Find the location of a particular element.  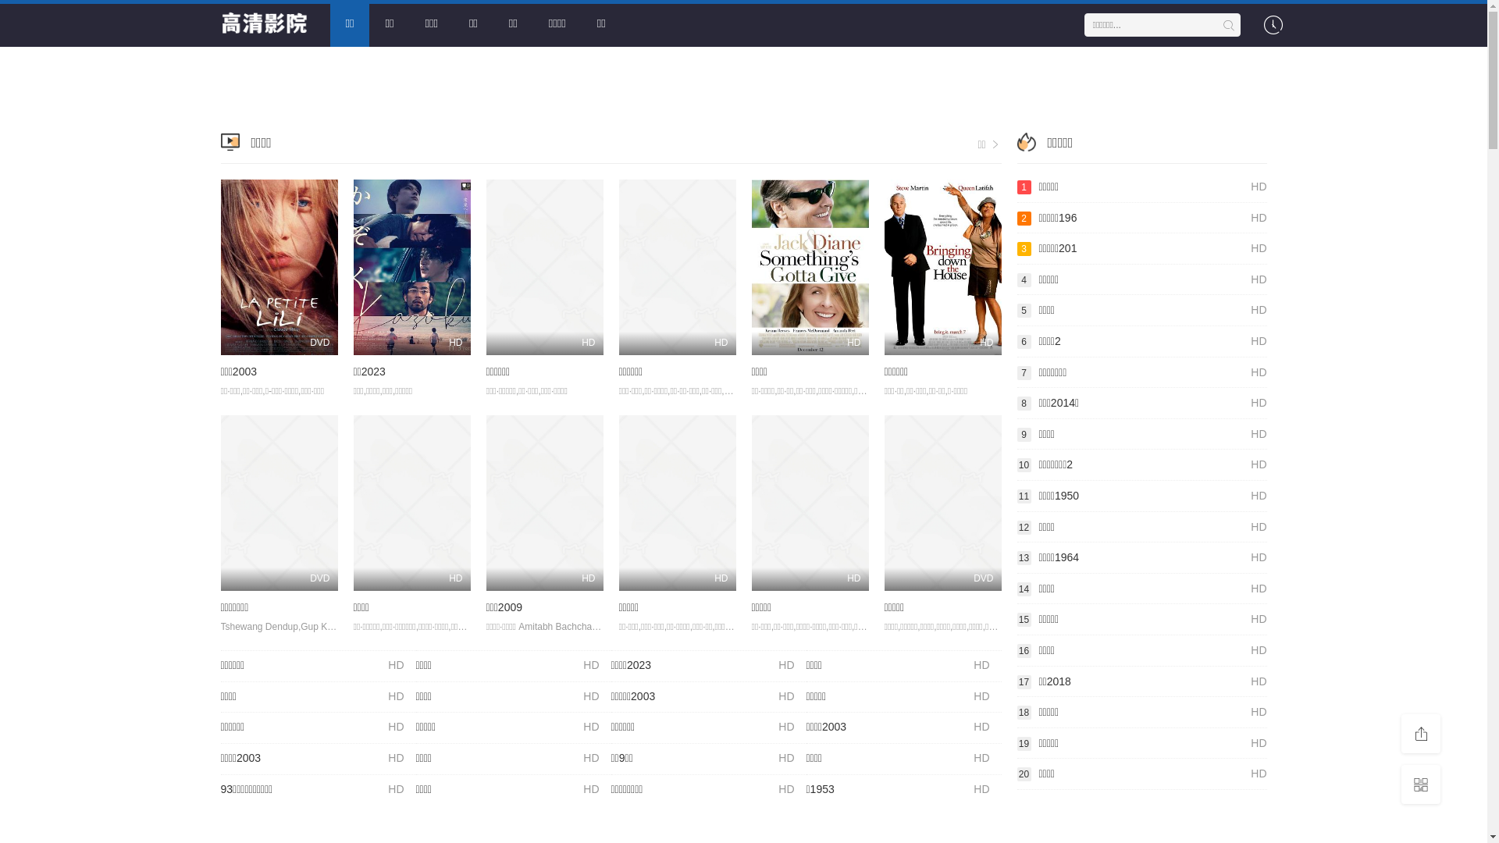

HD is located at coordinates (677, 503).